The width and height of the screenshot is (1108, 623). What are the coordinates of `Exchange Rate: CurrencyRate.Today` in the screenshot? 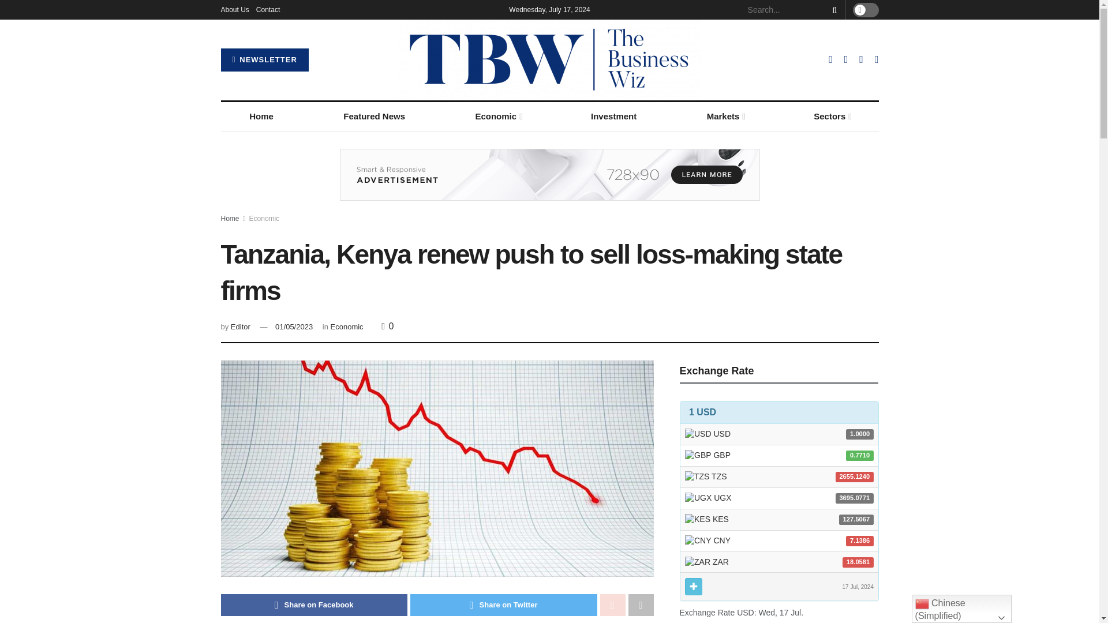 It's located at (779, 502).